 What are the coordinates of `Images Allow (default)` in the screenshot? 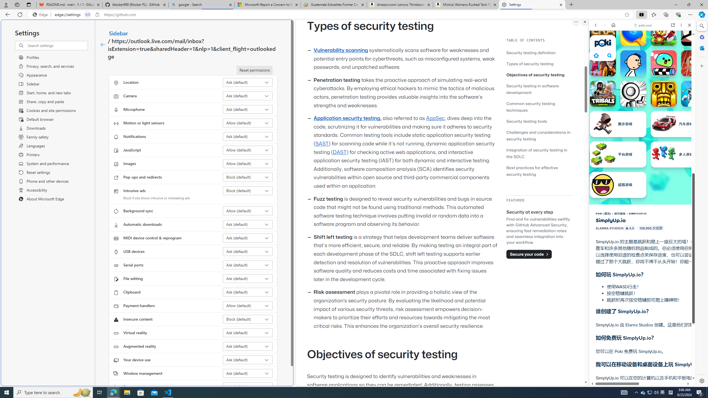 It's located at (248, 164).